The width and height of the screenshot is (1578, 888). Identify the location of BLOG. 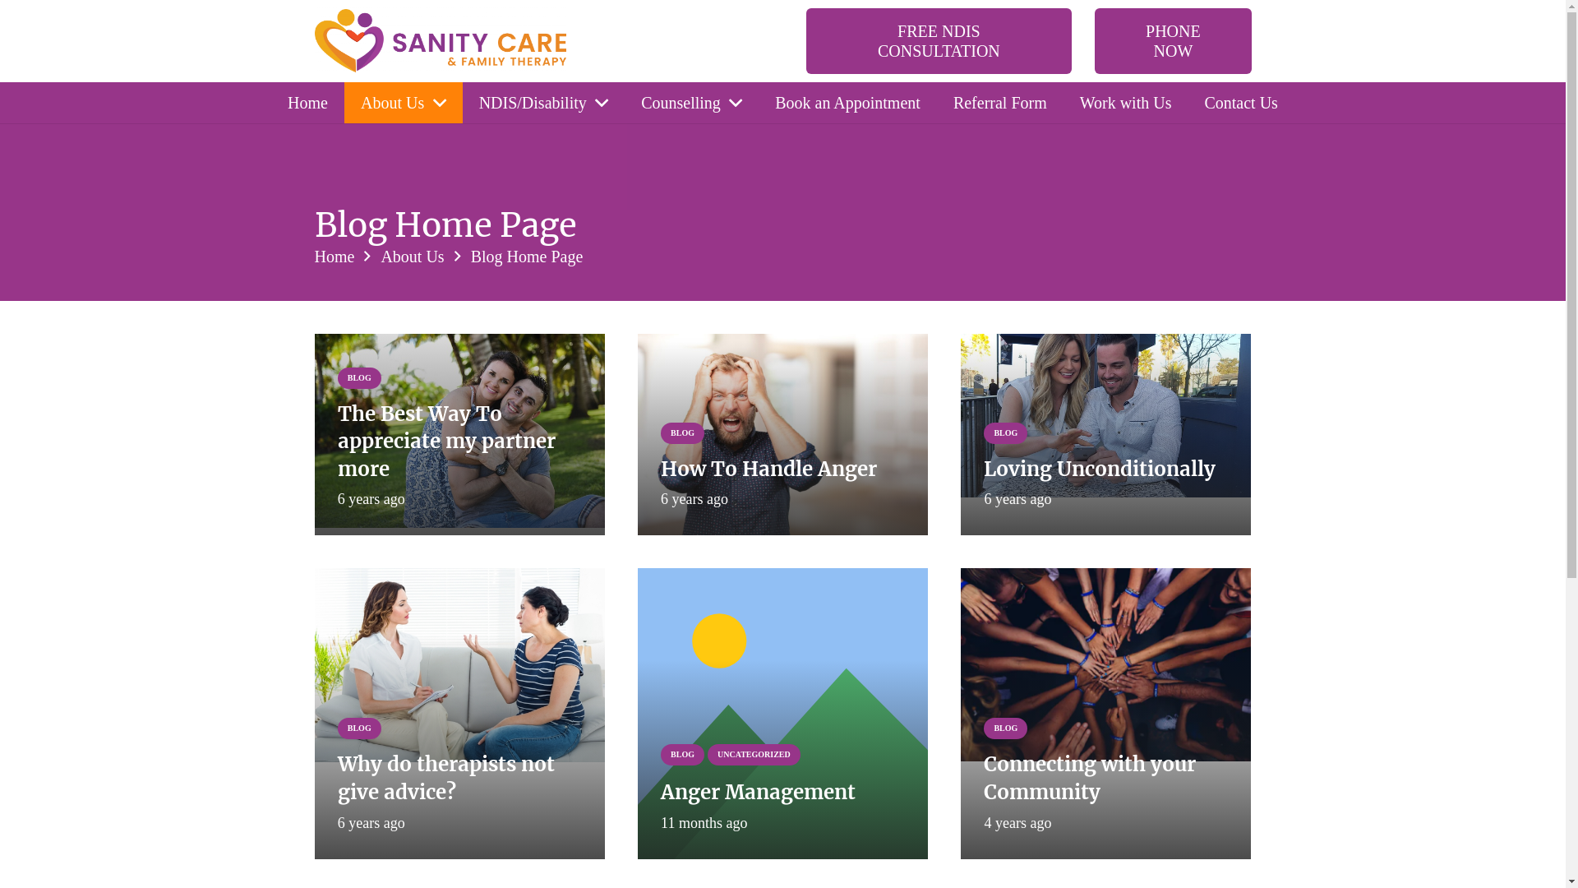
(360, 378).